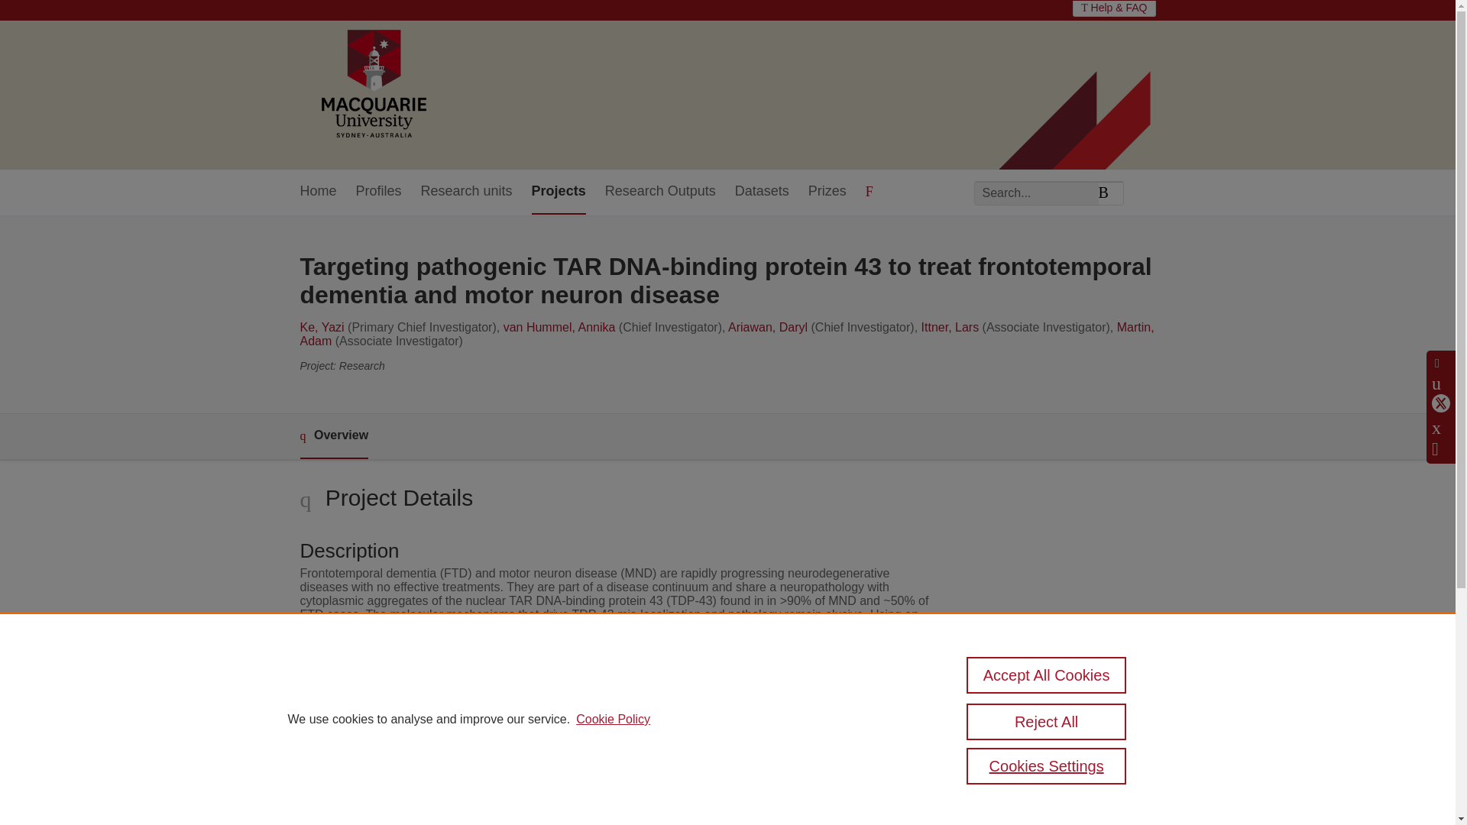 This screenshot has height=825, width=1467. Describe the element at coordinates (466, 192) in the screenshot. I see `Research units` at that location.